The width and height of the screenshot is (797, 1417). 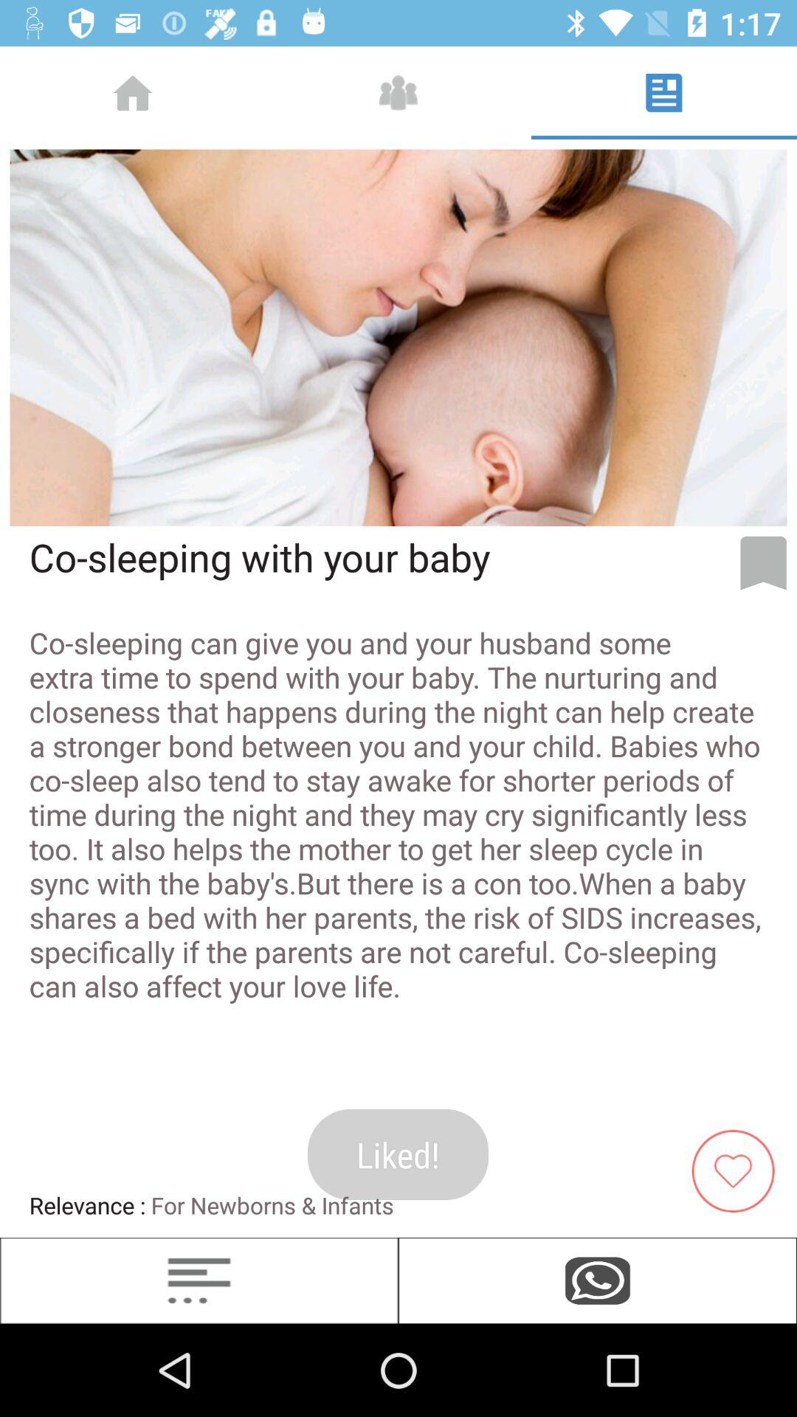 I want to click on press icon below relevance :, so click(x=199, y=1280).